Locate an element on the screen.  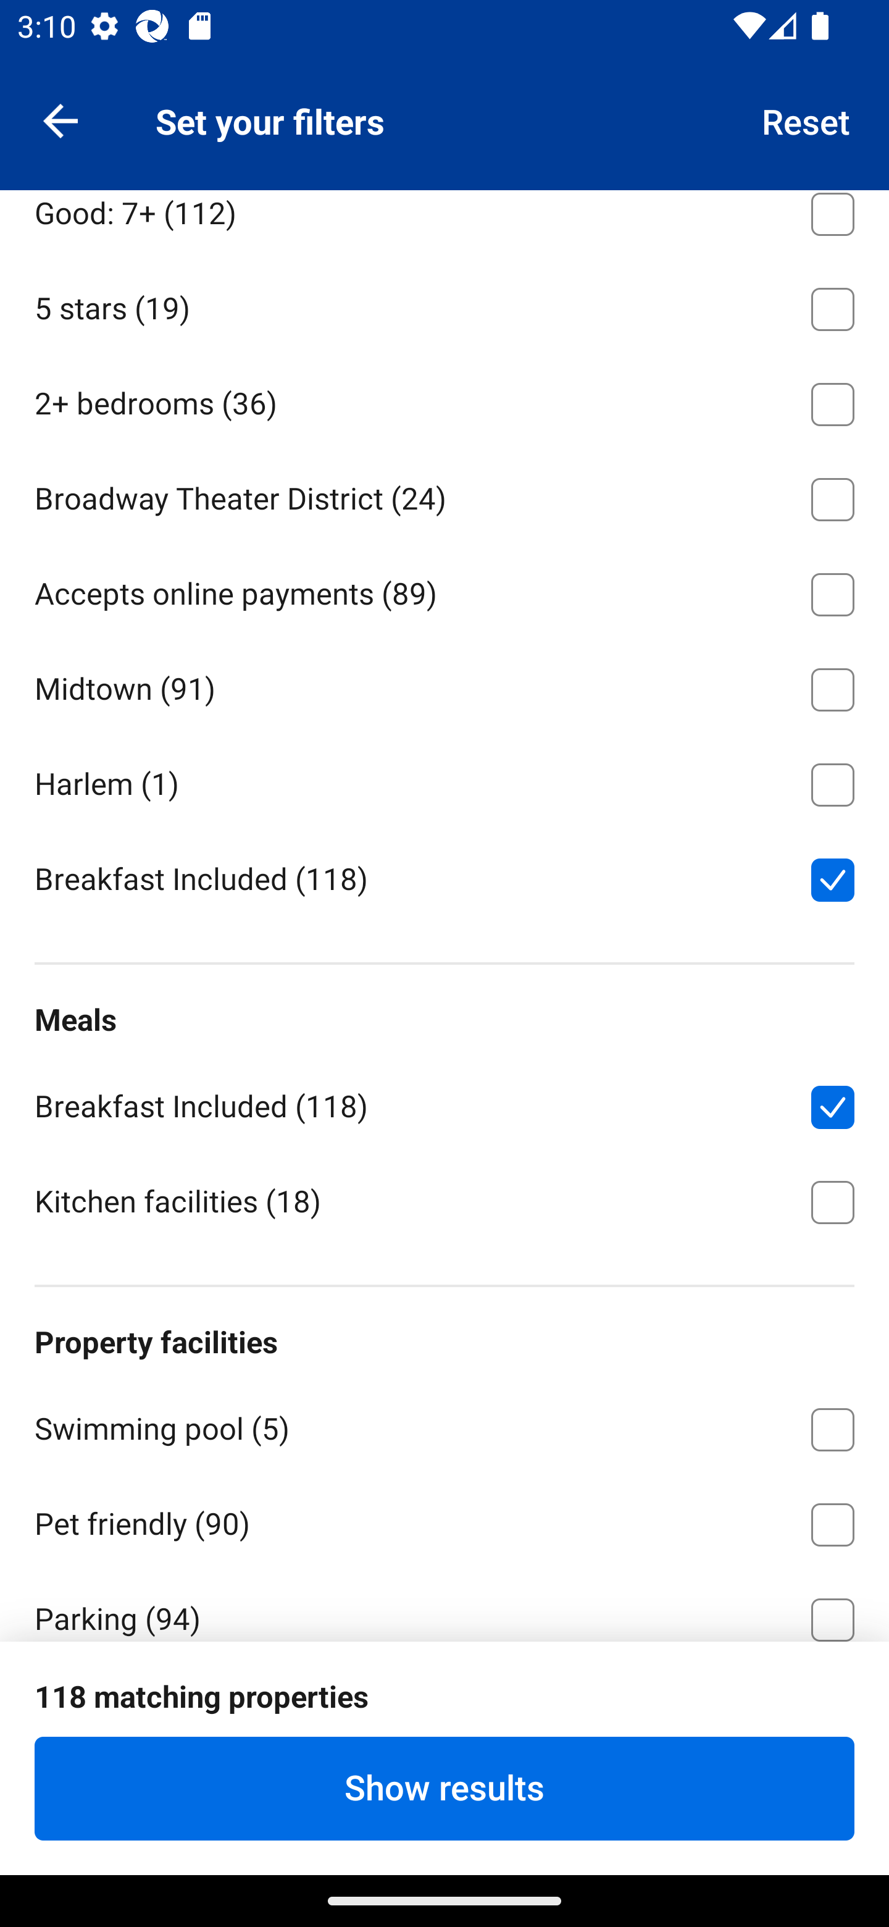
Swimming pool ⁦(5) is located at coordinates (444, 1424).